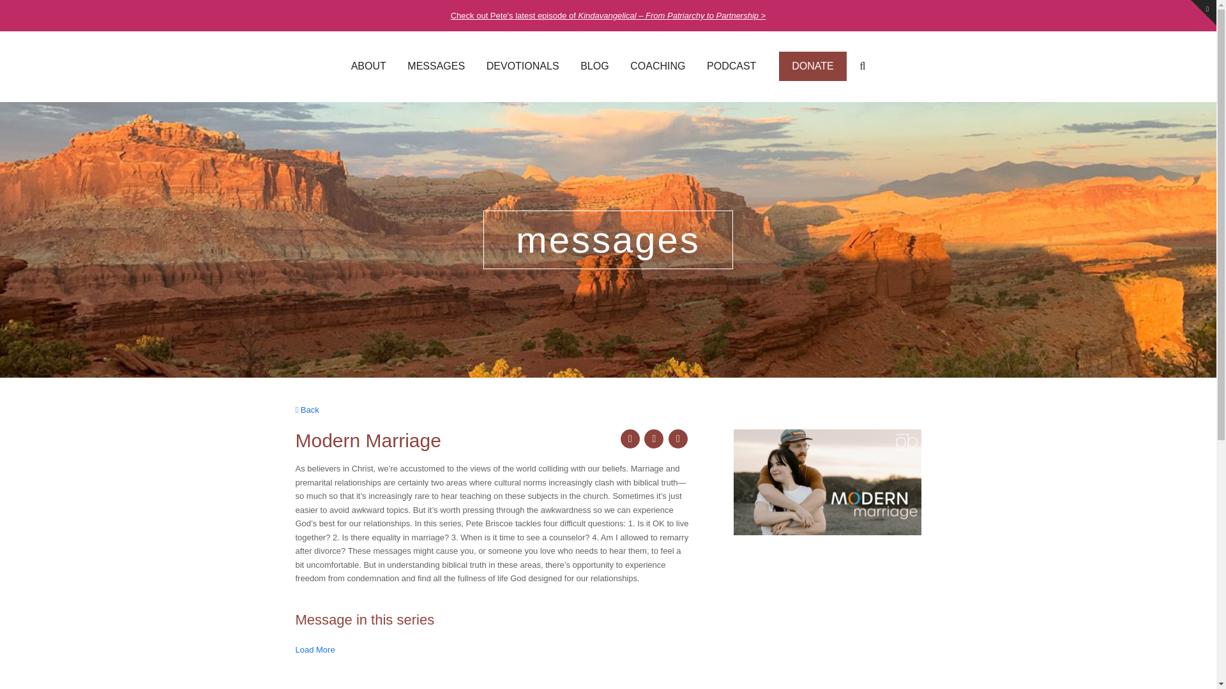 This screenshot has width=1226, height=689. I want to click on BLOG, so click(594, 66).